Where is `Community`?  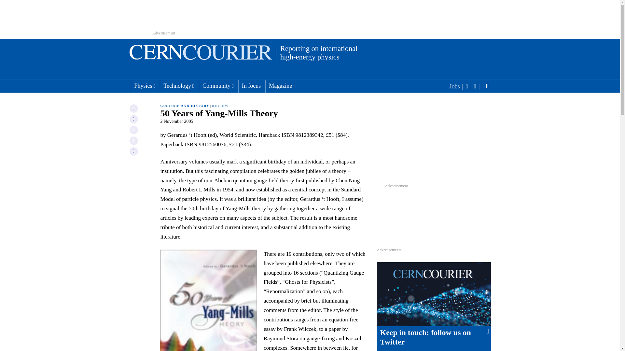 Community is located at coordinates (218, 86).